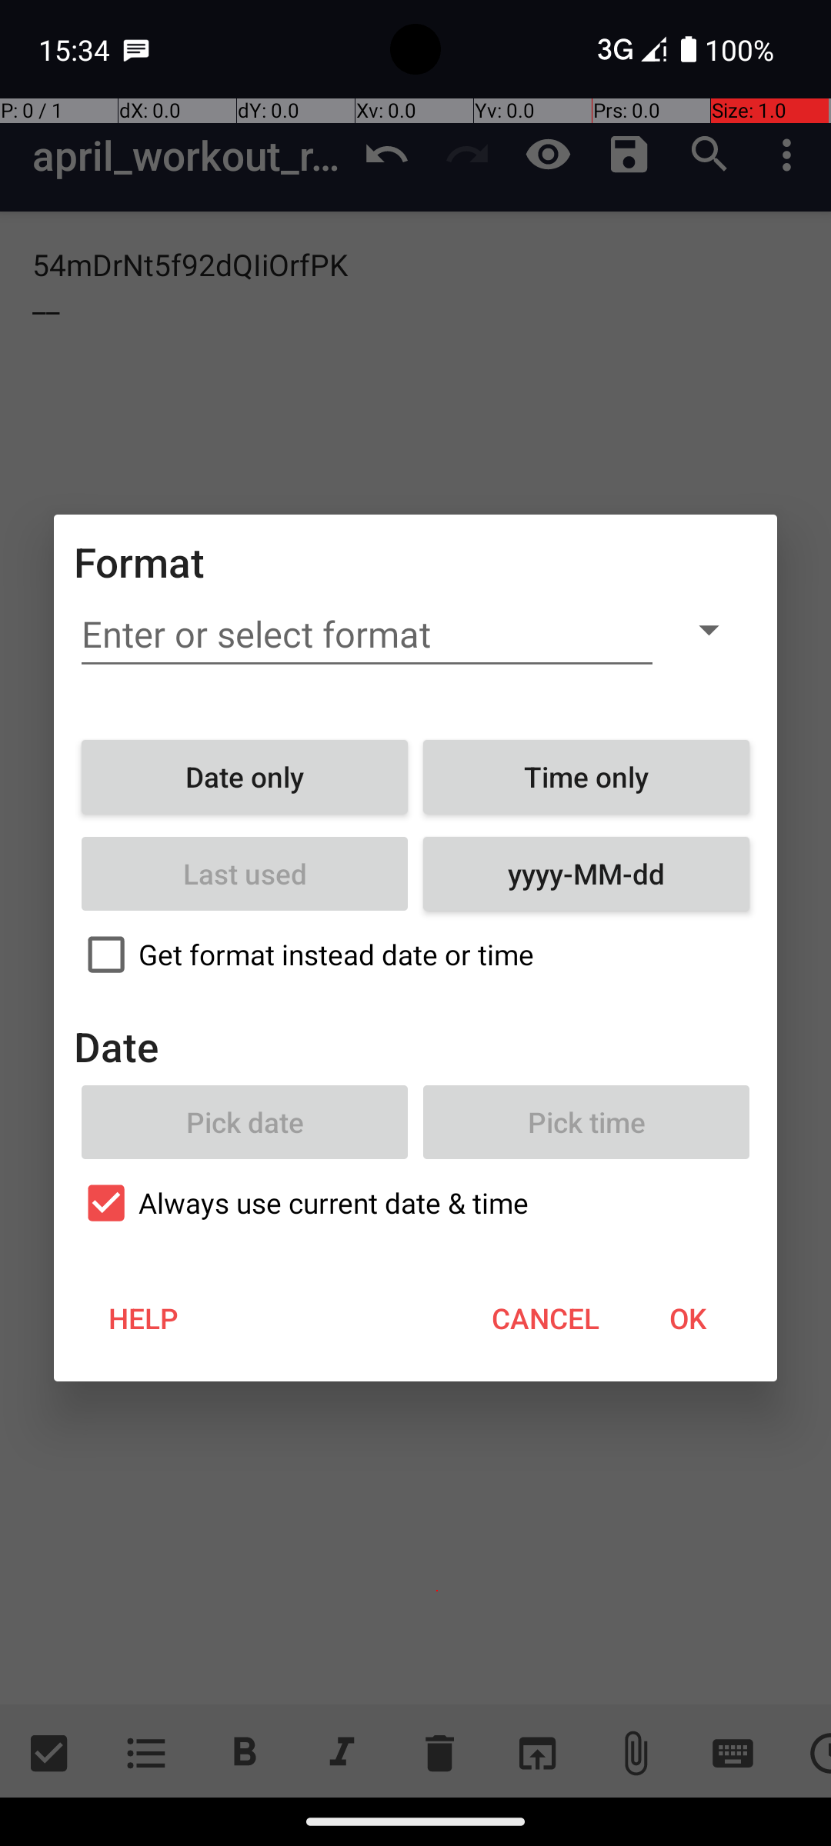 The height and width of the screenshot is (1846, 831). I want to click on Date only, so click(245, 777).